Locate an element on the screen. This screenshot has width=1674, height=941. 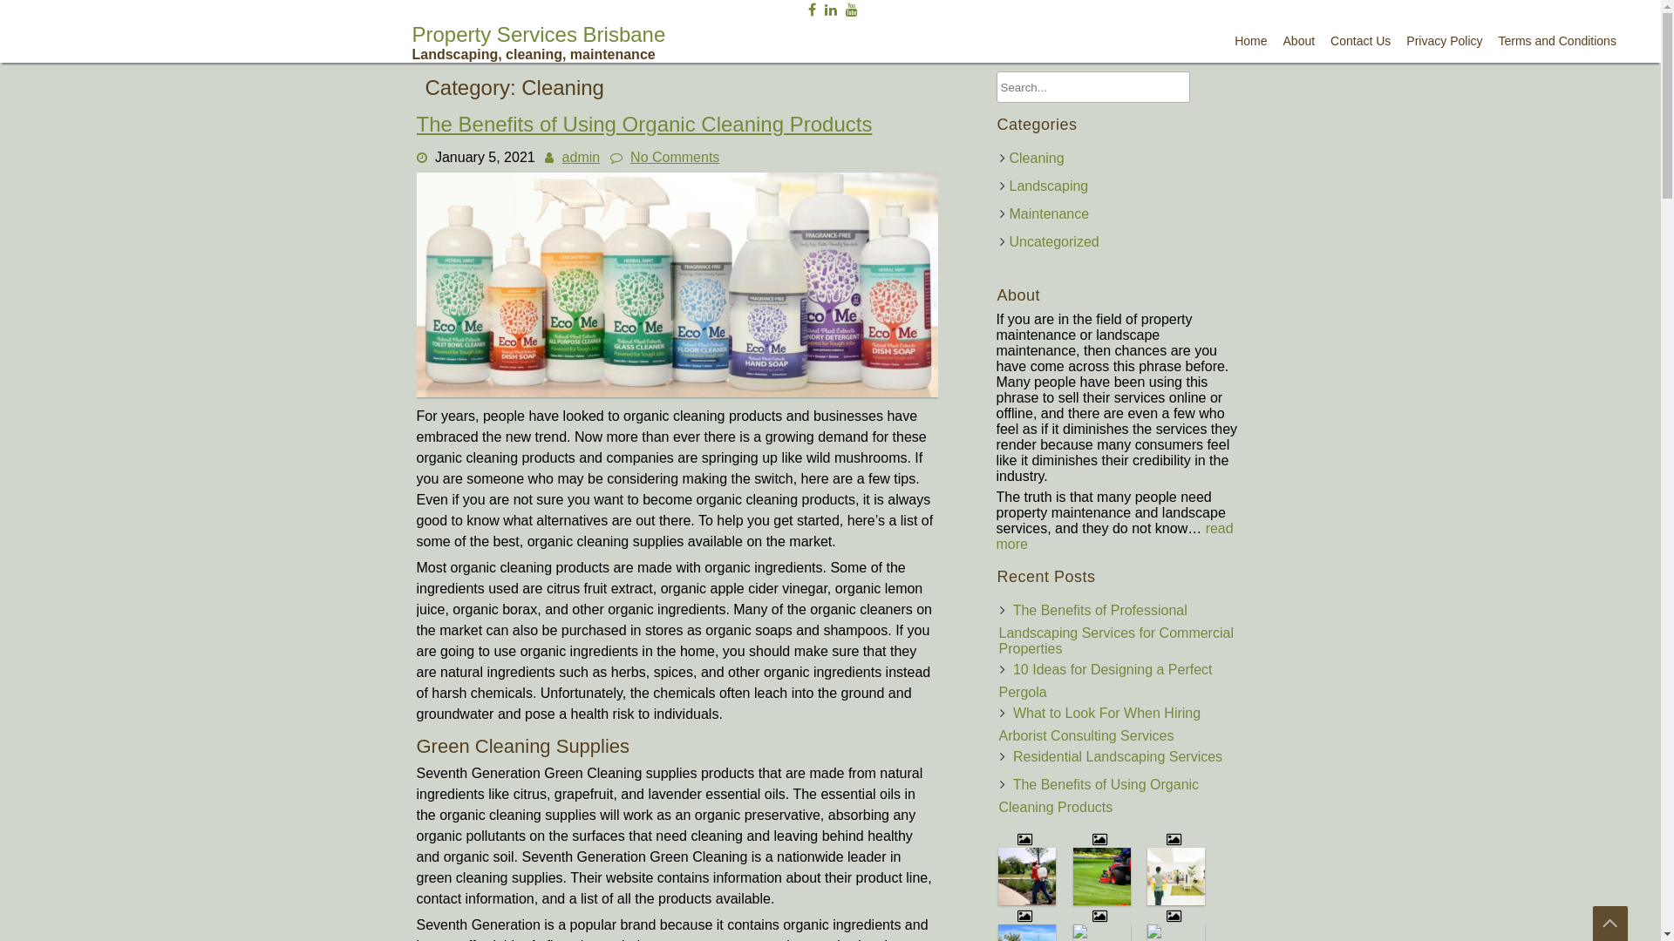
The Benefits of Using Organic Cleaning Products is located at coordinates (645, 124).